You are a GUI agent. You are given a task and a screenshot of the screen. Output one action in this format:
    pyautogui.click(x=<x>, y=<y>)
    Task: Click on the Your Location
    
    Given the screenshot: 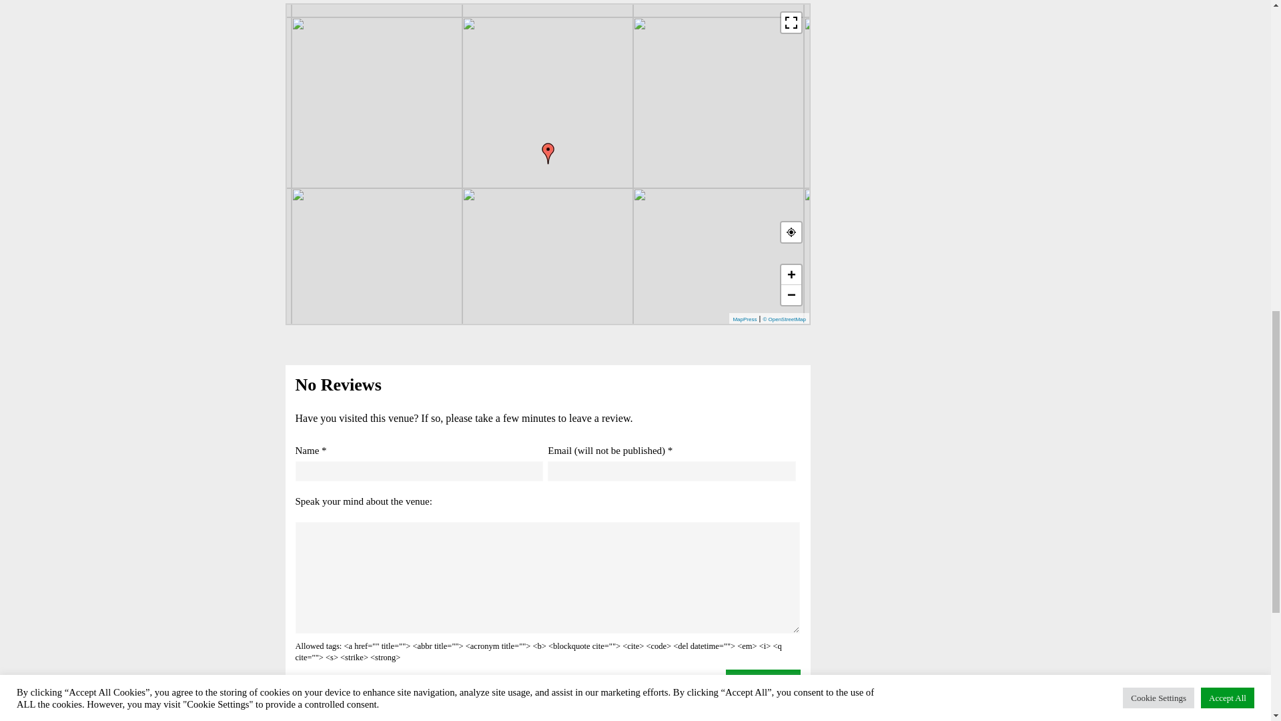 What is the action you would take?
    pyautogui.click(x=791, y=232)
    